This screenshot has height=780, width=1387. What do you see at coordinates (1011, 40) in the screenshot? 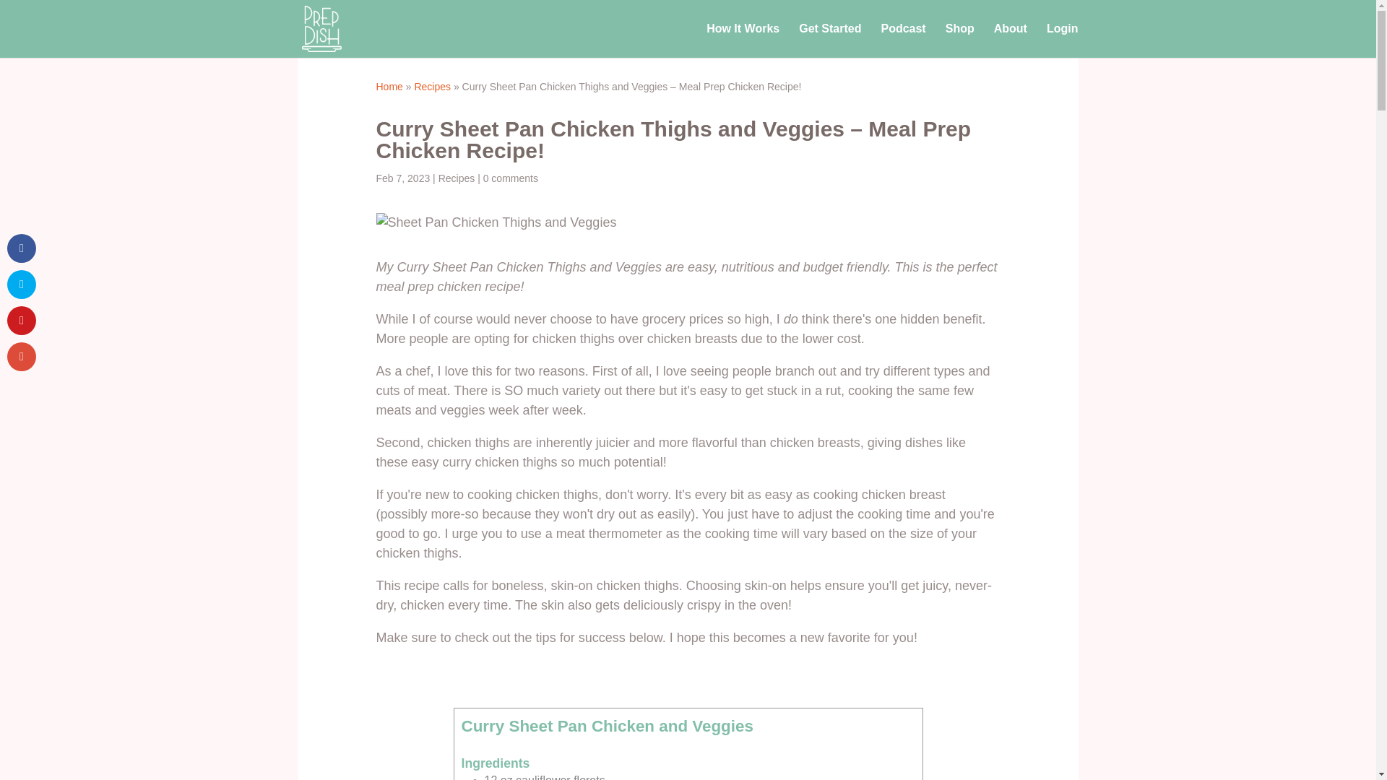
I see `About` at bounding box center [1011, 40].